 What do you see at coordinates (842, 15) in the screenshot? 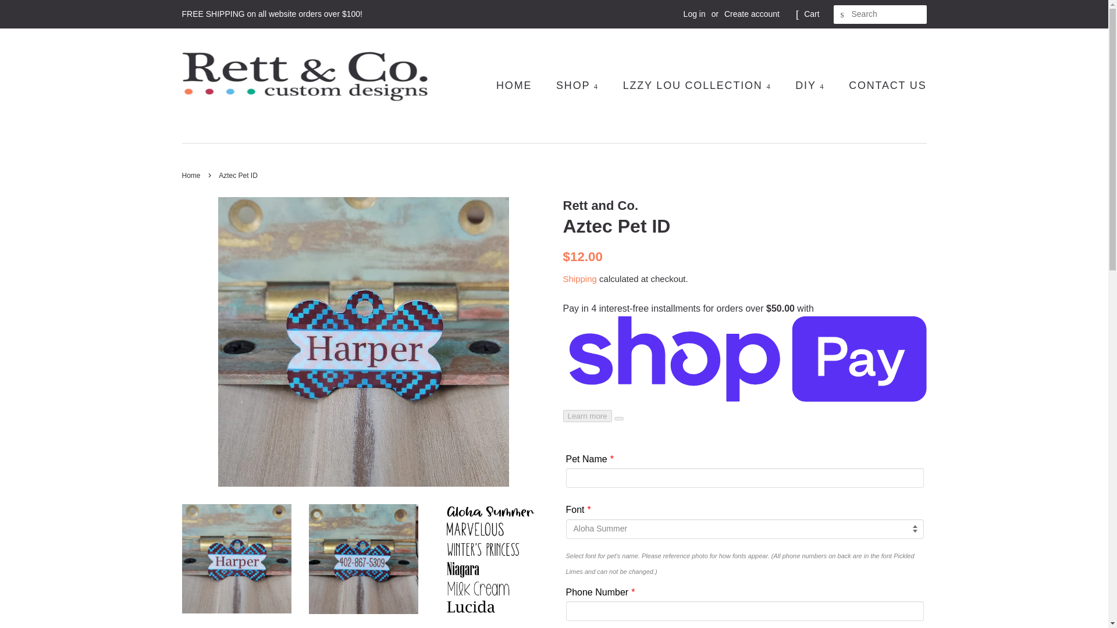
I see `SEARCH` at bounding box center [842, 15].